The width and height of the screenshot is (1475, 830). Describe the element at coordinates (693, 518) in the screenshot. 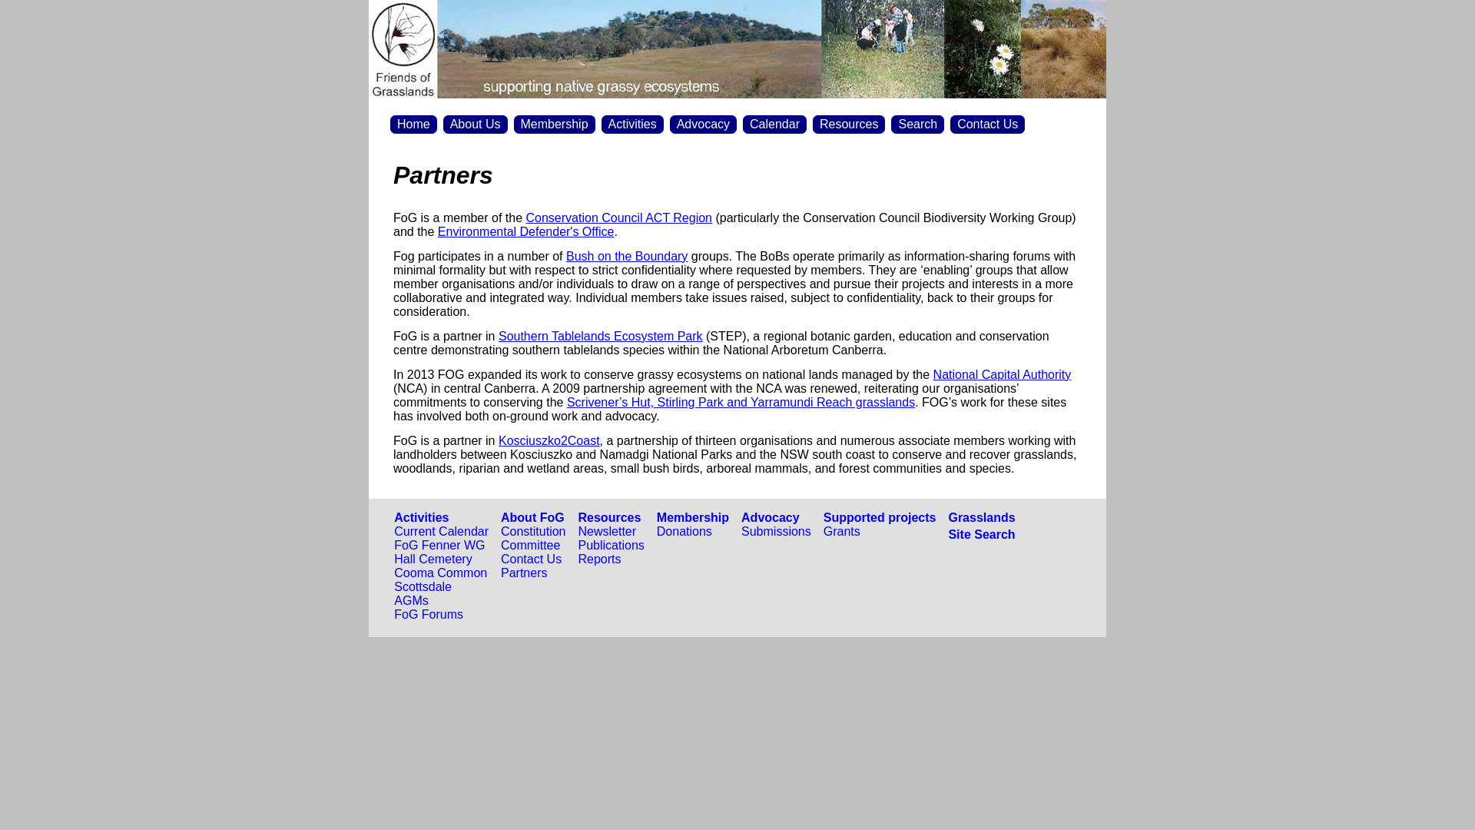

I see `Membership` at that location.